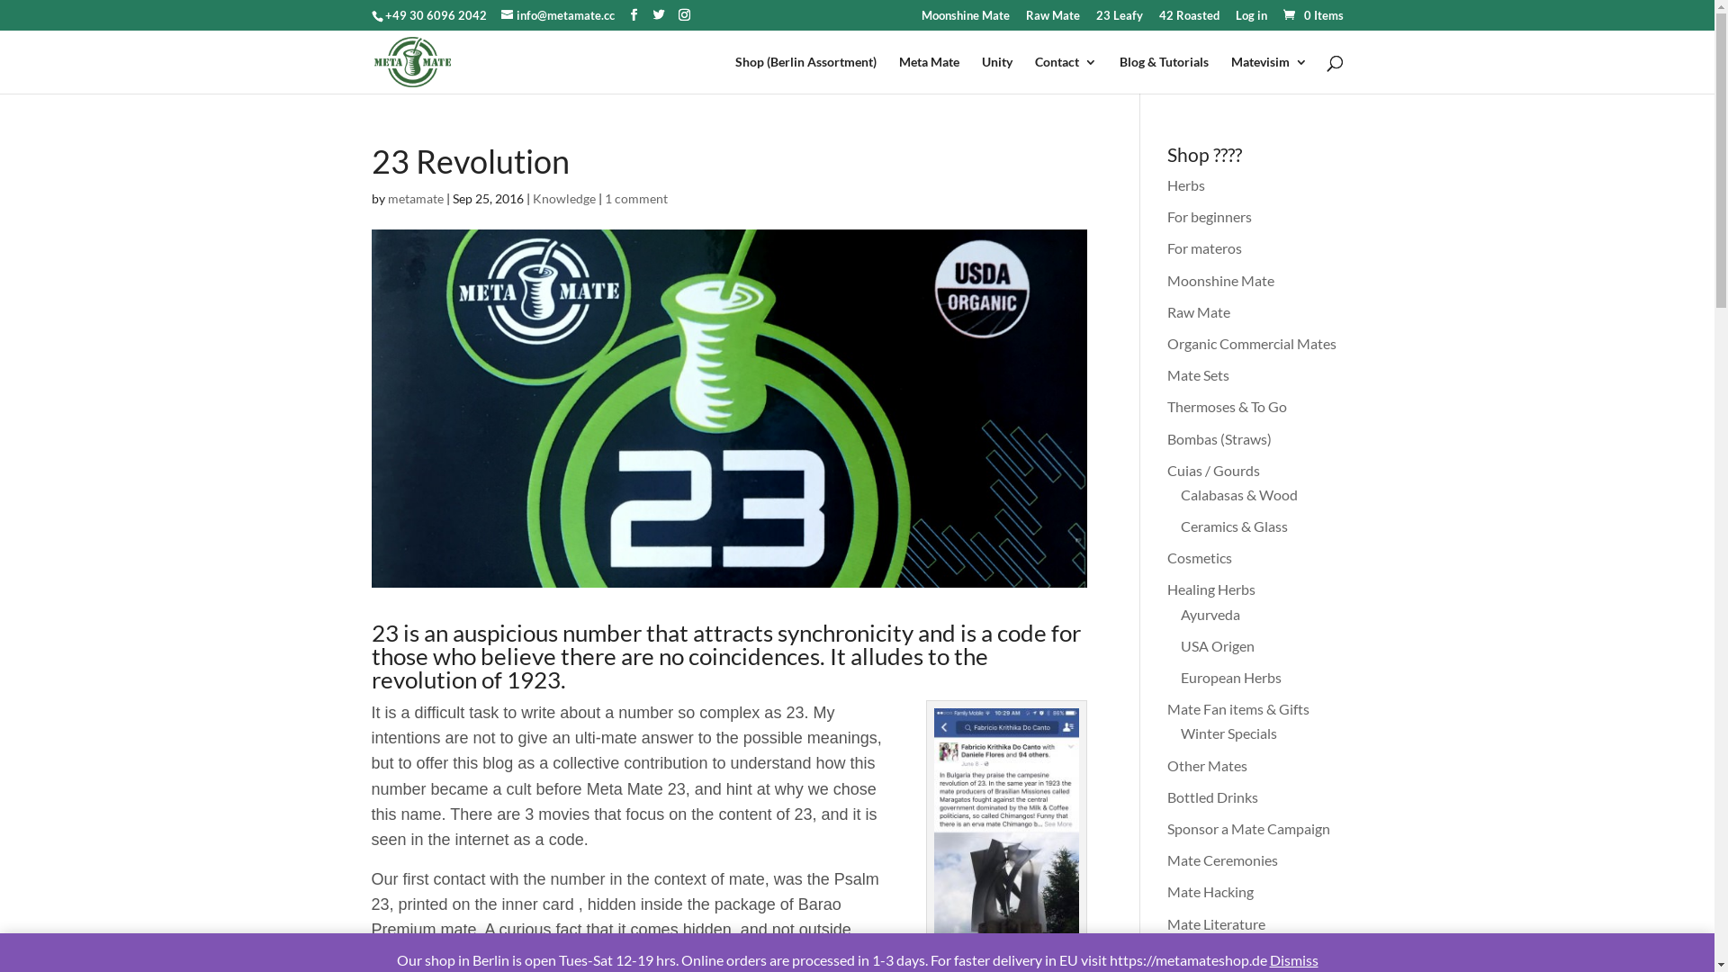 This screenshot has height=972, width=1728. I want to click on metamate, so click(414, 198).